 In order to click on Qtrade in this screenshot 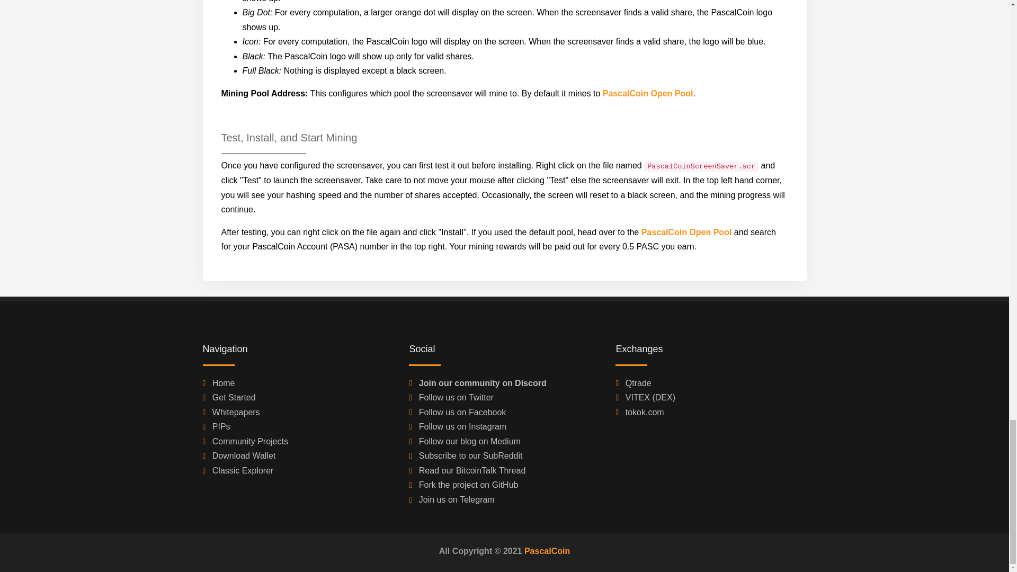, I will do `click(638, 383)`.